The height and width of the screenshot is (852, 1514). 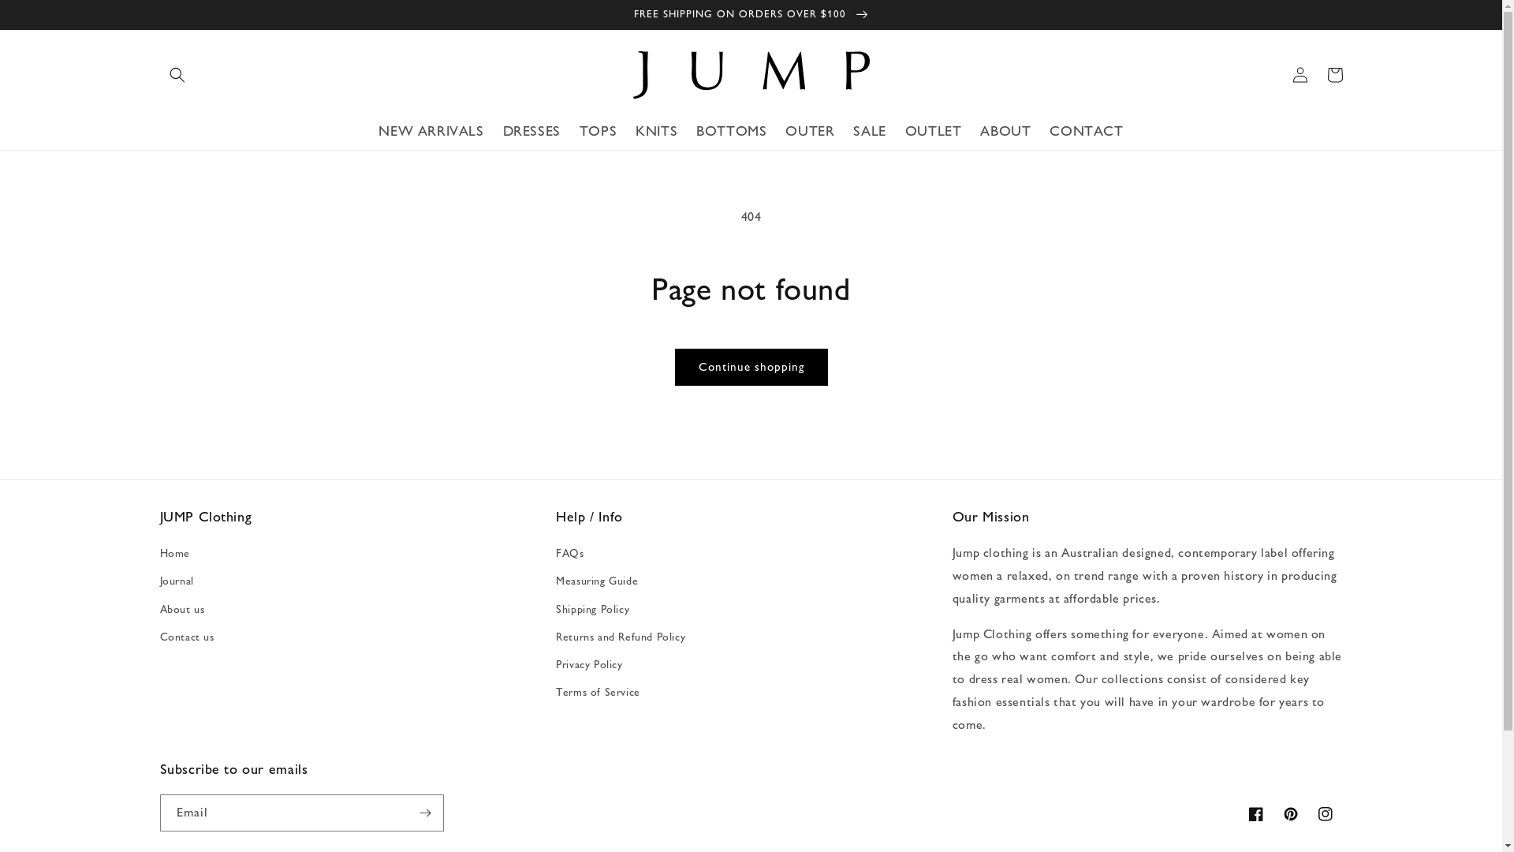 I want to click on OUTER, so click(x=809, y=131).